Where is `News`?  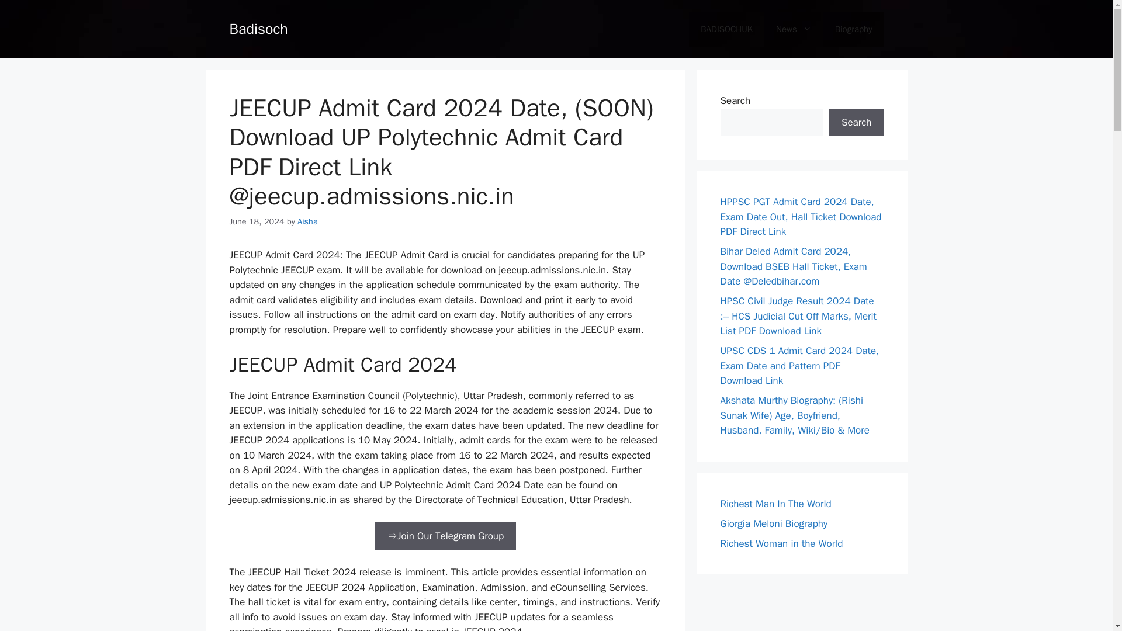
News is located at coordinates (794, 29).